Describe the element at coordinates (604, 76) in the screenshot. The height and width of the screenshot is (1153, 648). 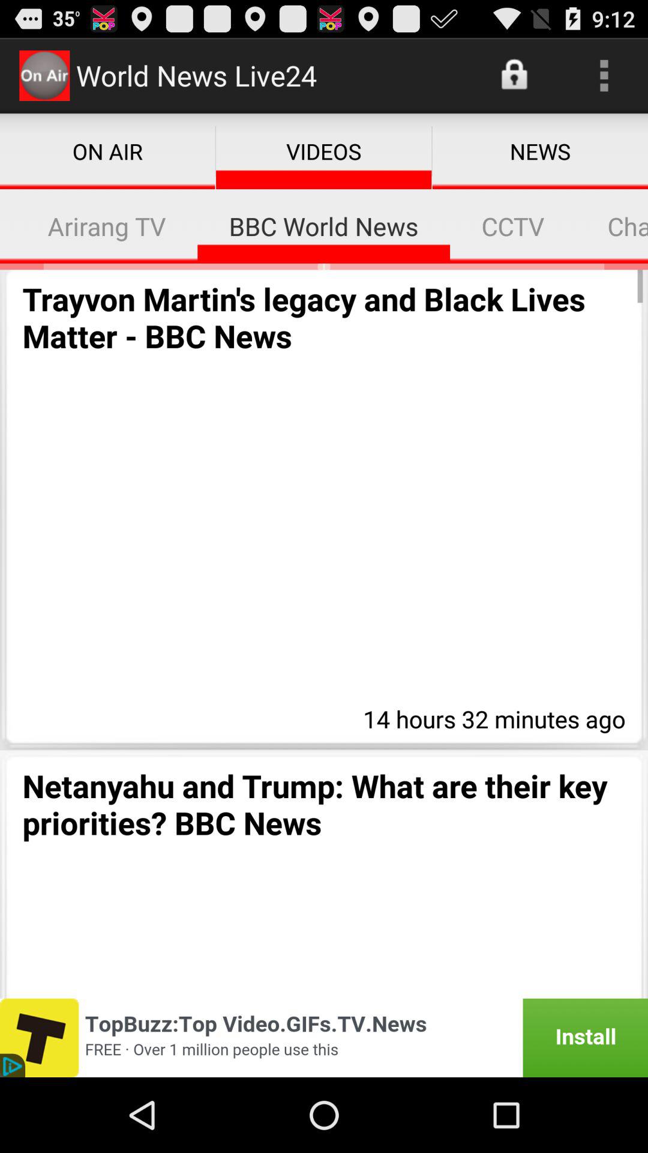
I see `press app above news item` at that location.